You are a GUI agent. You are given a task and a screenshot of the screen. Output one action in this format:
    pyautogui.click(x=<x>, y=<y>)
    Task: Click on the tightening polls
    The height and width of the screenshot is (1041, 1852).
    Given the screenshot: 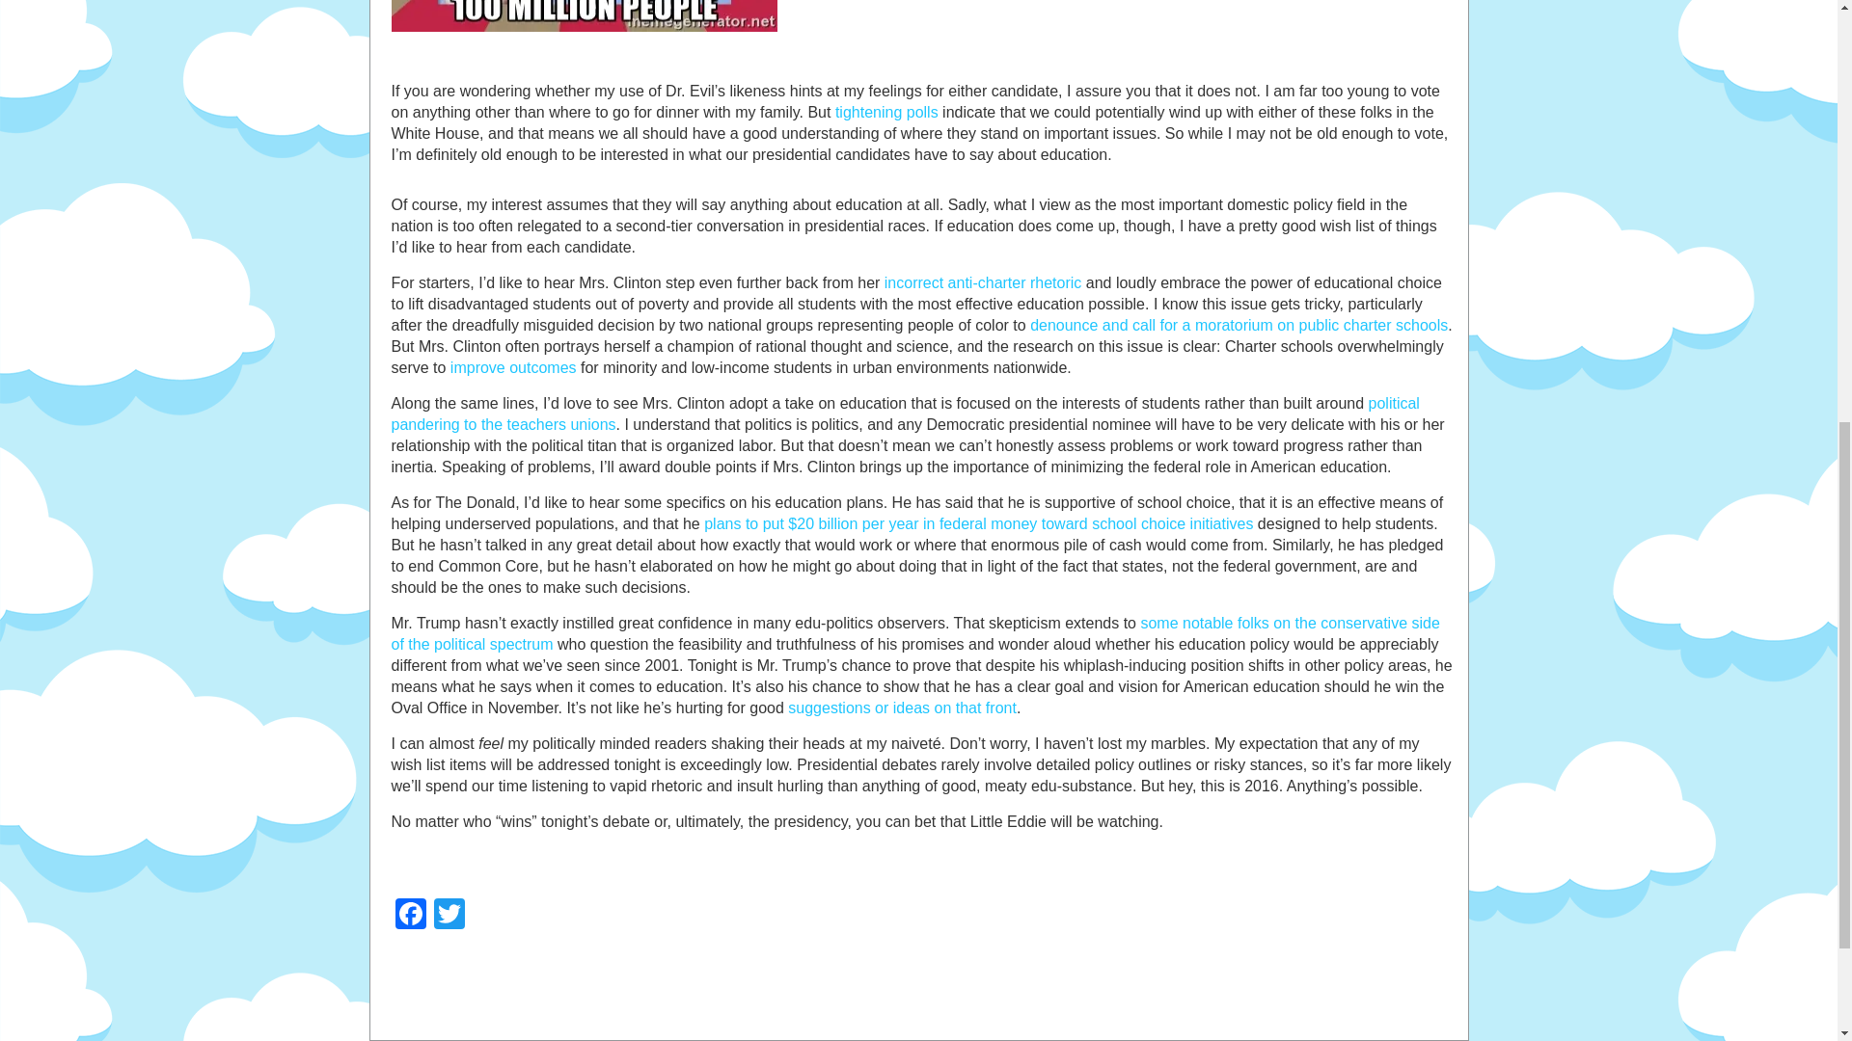 What is the action you would take?
    pyautogui.click(x=886, y=112)
    